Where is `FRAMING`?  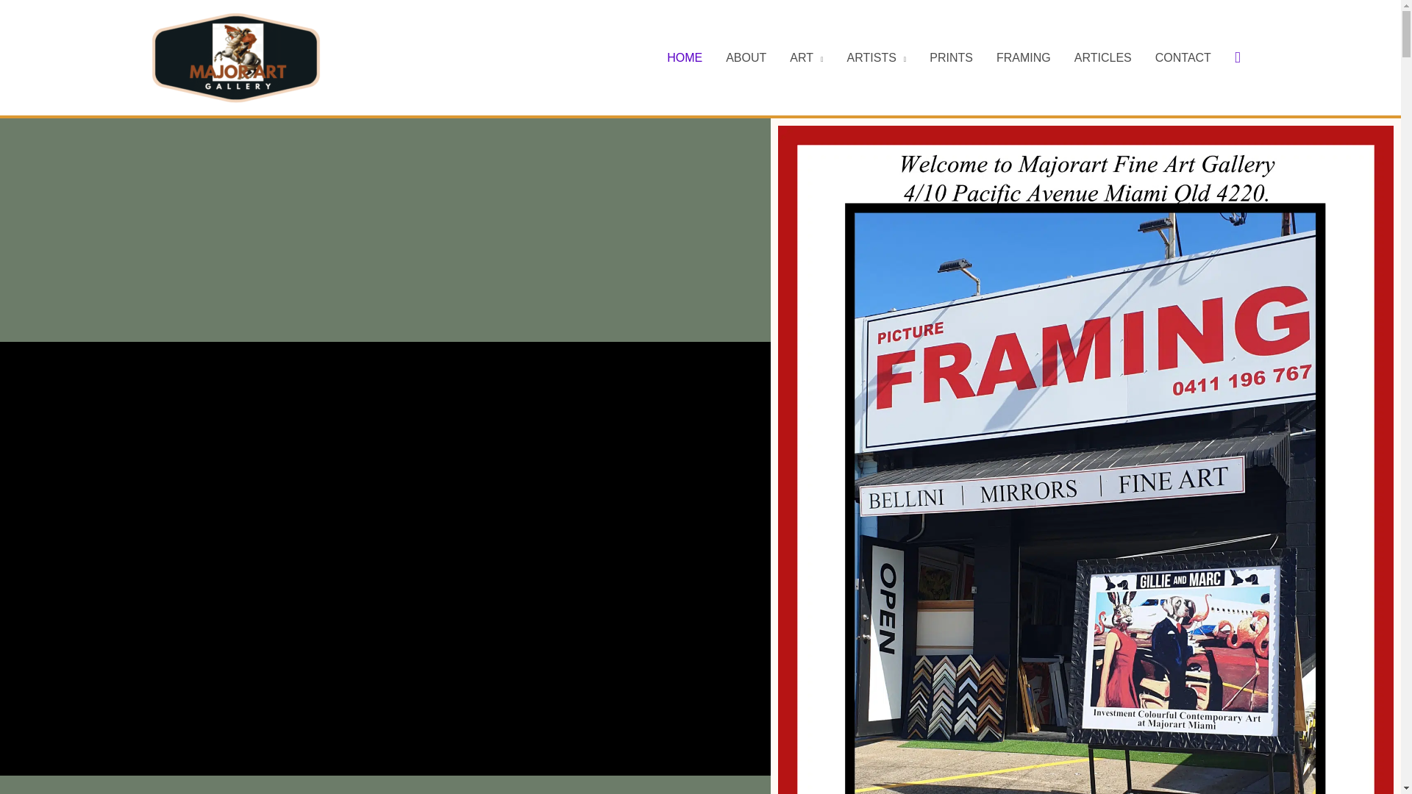 FRAMING is located at coordinates (1024, 57).